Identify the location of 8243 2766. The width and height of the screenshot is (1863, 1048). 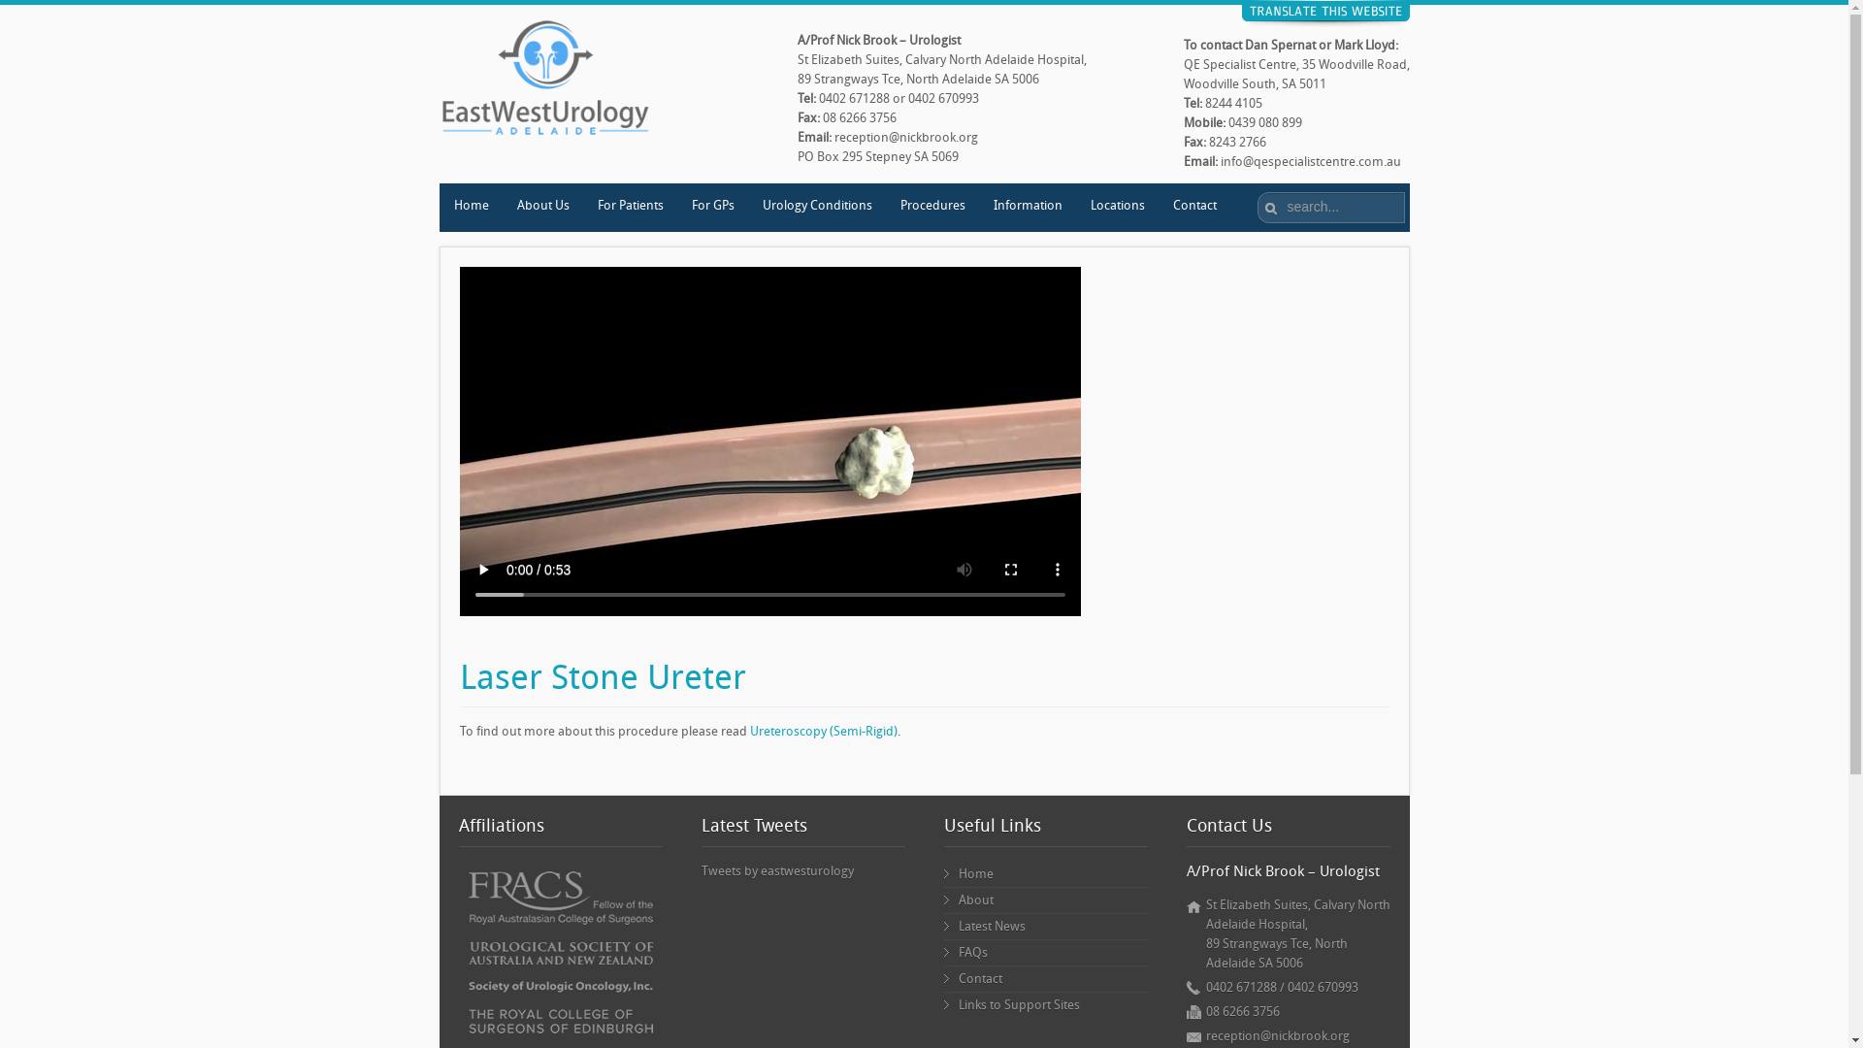
(1238, 142).